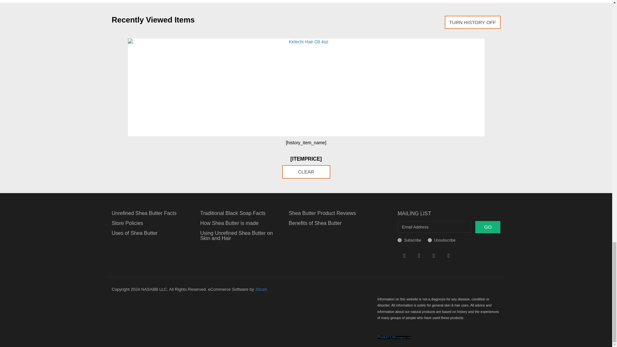  What do you see at coordinates (434, 256) in the screenshot?
I see `Follow Us on Instagram` at bounding box center [434, 256].